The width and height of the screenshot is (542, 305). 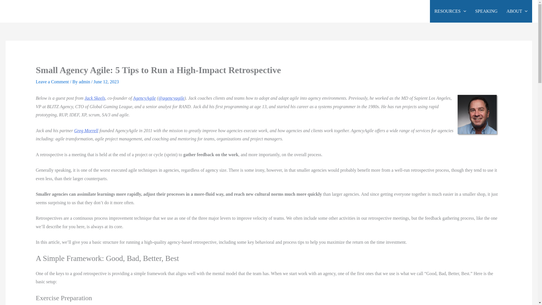 What do you see at coordinates (486, 11) in the screenshot?
I see `SPEAKING` at bounding box center [486, 11].